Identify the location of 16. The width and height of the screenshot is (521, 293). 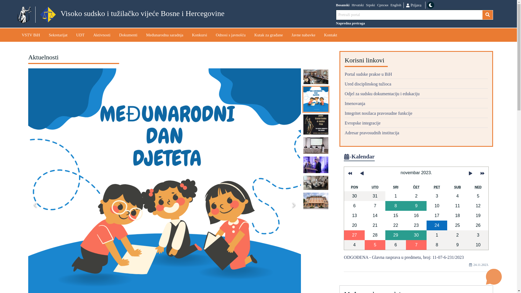
(416, 216).